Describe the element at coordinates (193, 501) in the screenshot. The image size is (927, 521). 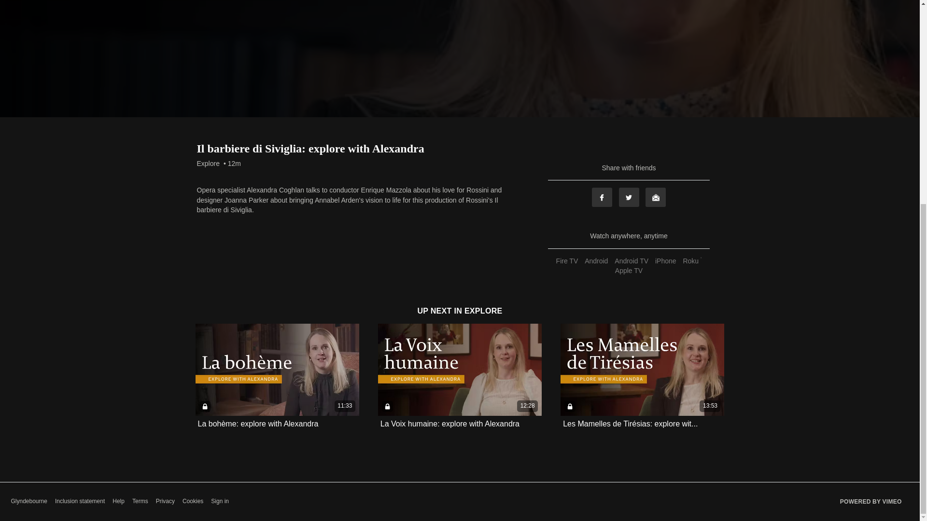
I see `Cookies` at that location.